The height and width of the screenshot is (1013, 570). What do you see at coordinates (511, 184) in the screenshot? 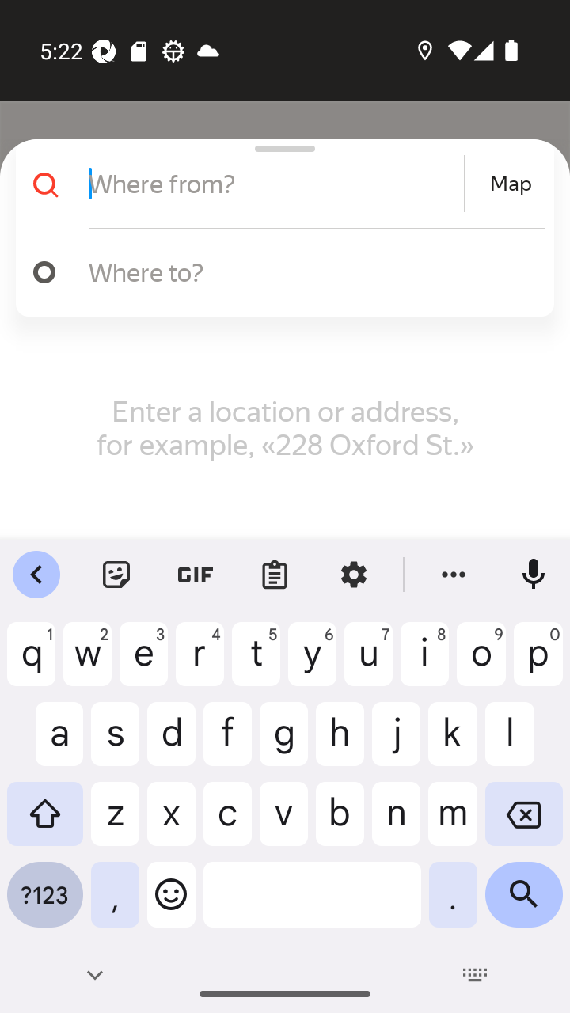
I see `Map` at bounding box center [511, 184].